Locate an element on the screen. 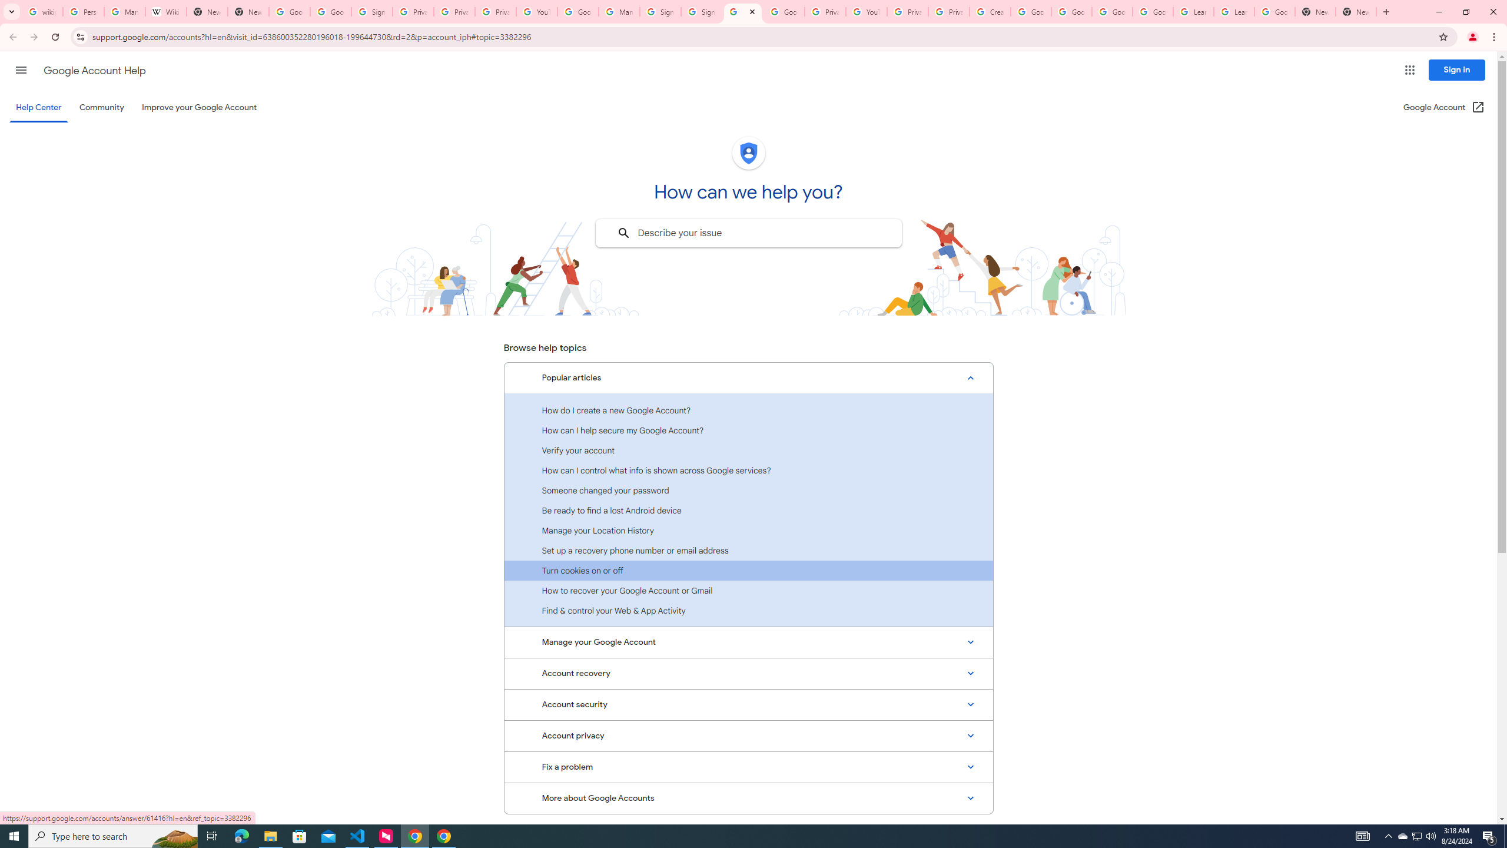 This screenshot has width=1507, height=848. How can I help secure my Google Account? is located at coordinates (748, 430).